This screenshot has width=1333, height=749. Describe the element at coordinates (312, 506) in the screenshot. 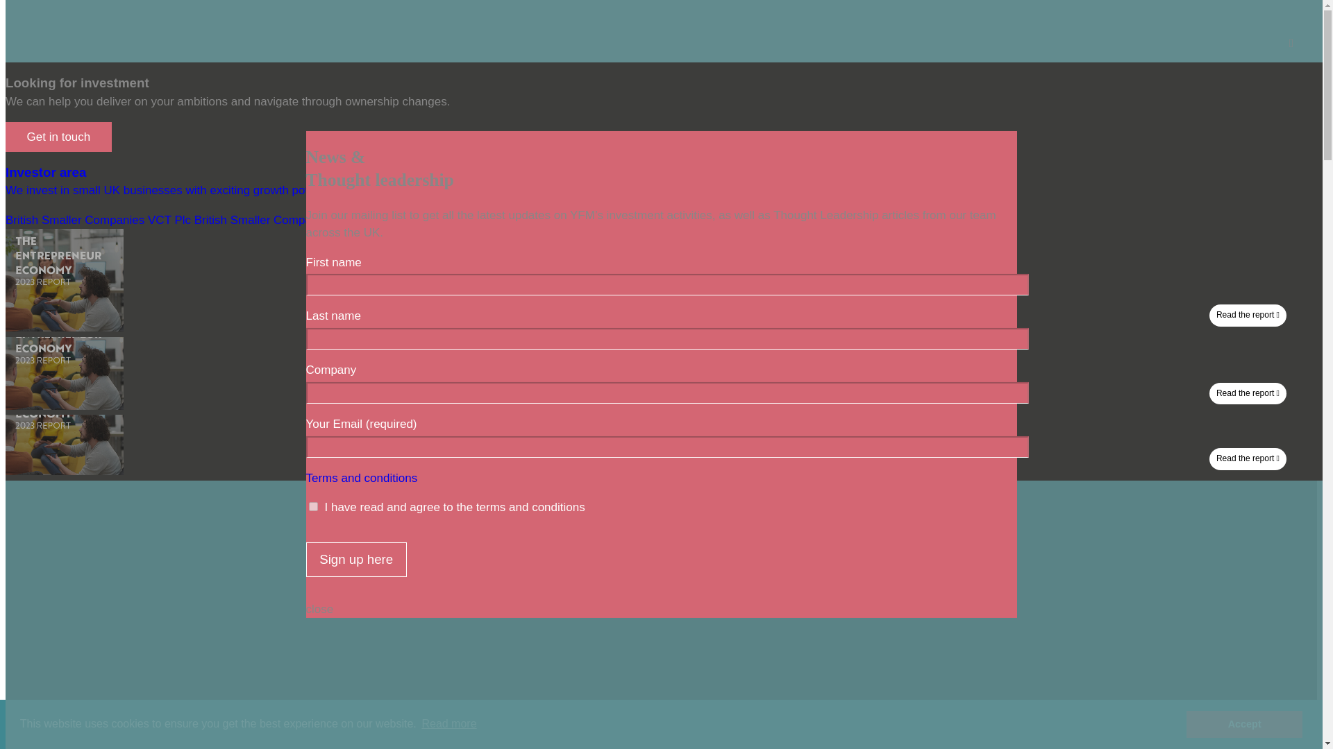

I see `1` at that location.